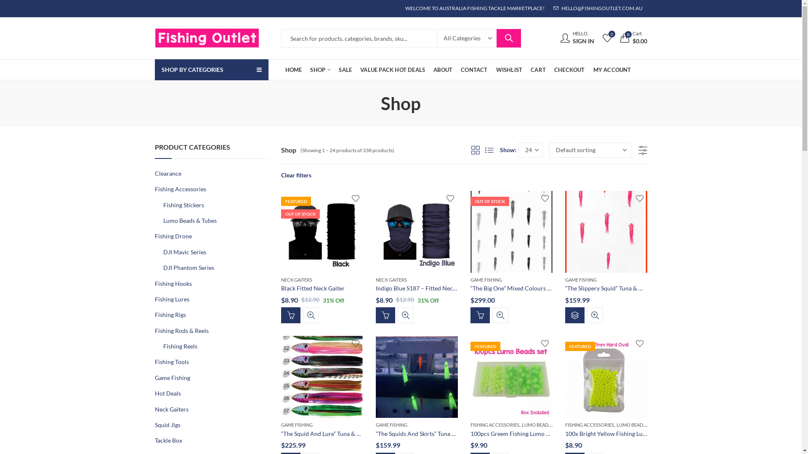 The image size is (808, 454). What do you see at coordinates (545, 343) in the screenshot?
I see `Add to Wishlist` at bounding box center [545, 343].